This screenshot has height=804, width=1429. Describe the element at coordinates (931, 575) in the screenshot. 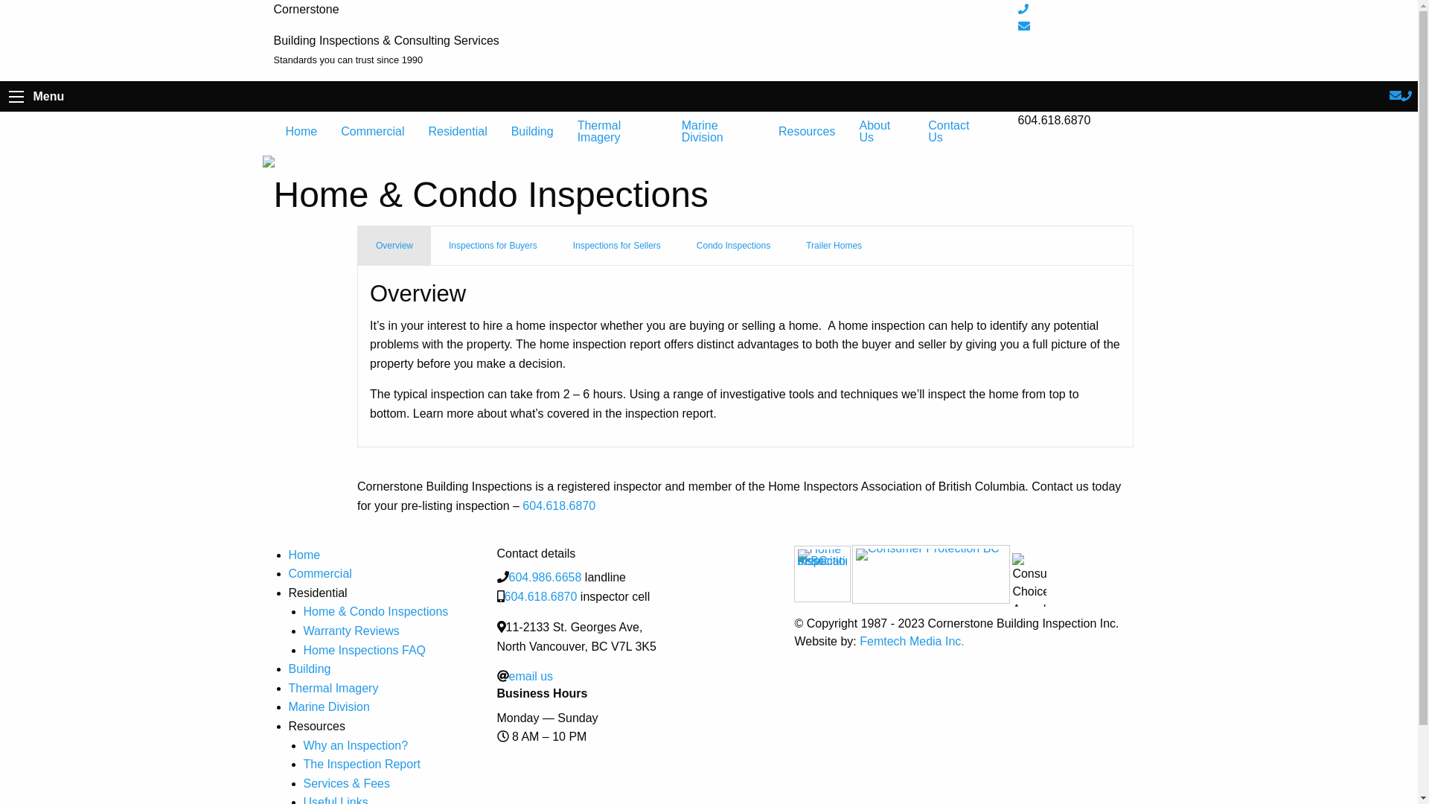

I see `Consumer Protection BC` at that location.